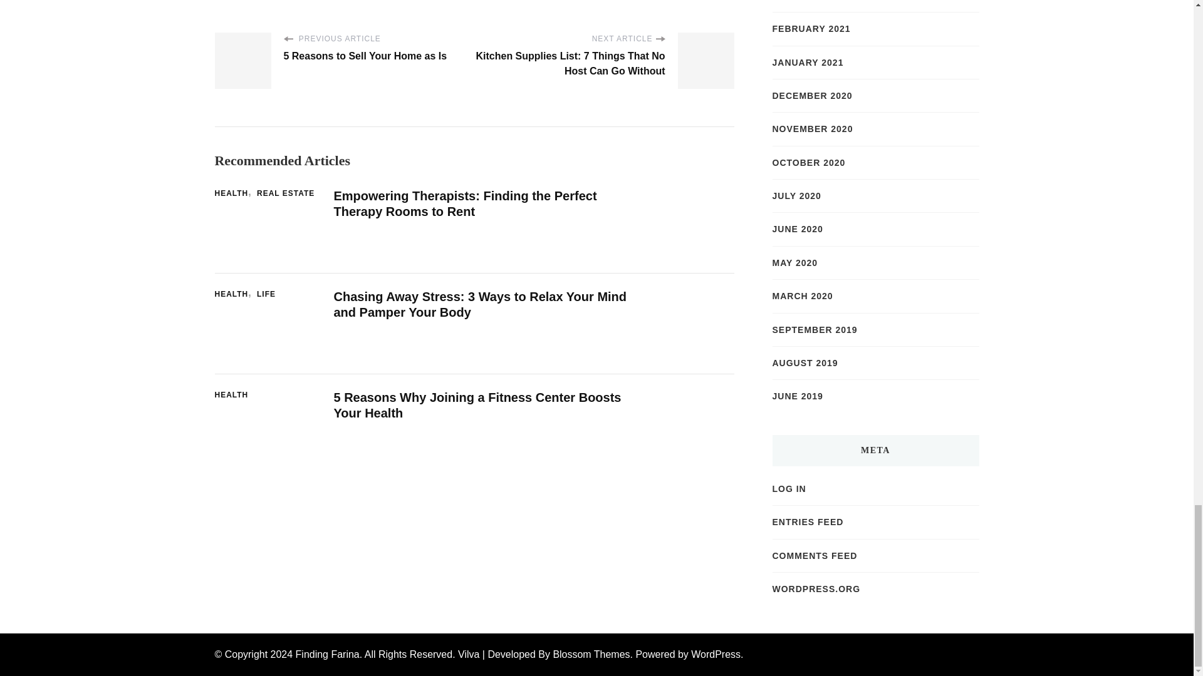 This screenshot has width=1203, height=676. Describe the element at coordinates (231, 396) in the screenshot. I see `HEALTH` at that location.